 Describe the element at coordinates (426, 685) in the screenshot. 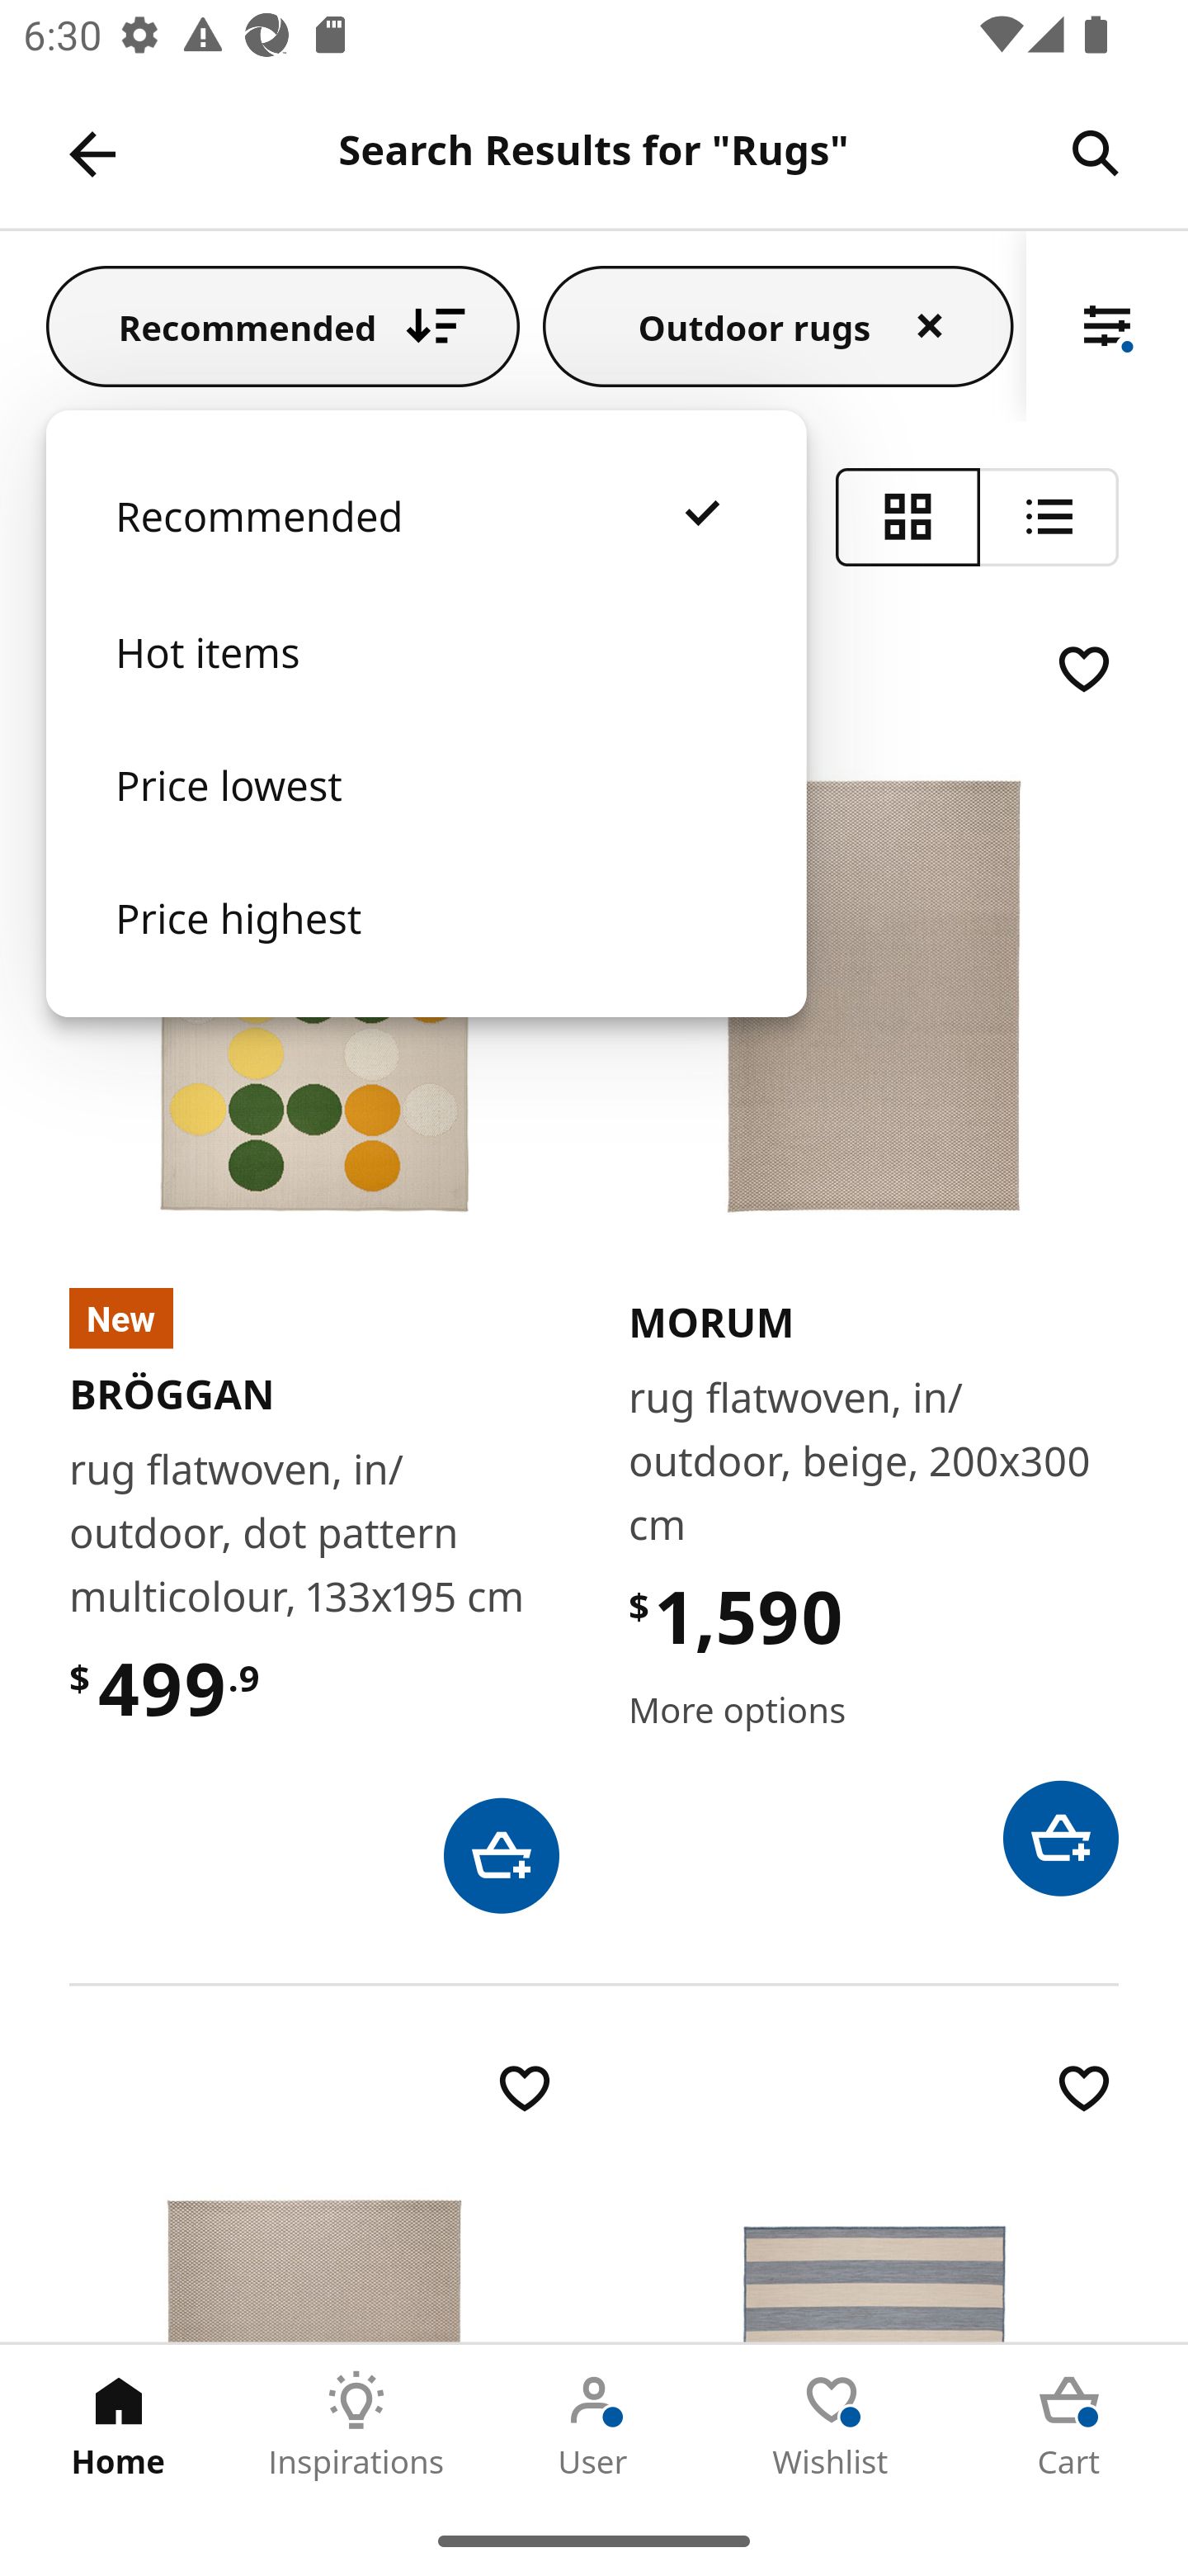

I see `Hot items` at that location.